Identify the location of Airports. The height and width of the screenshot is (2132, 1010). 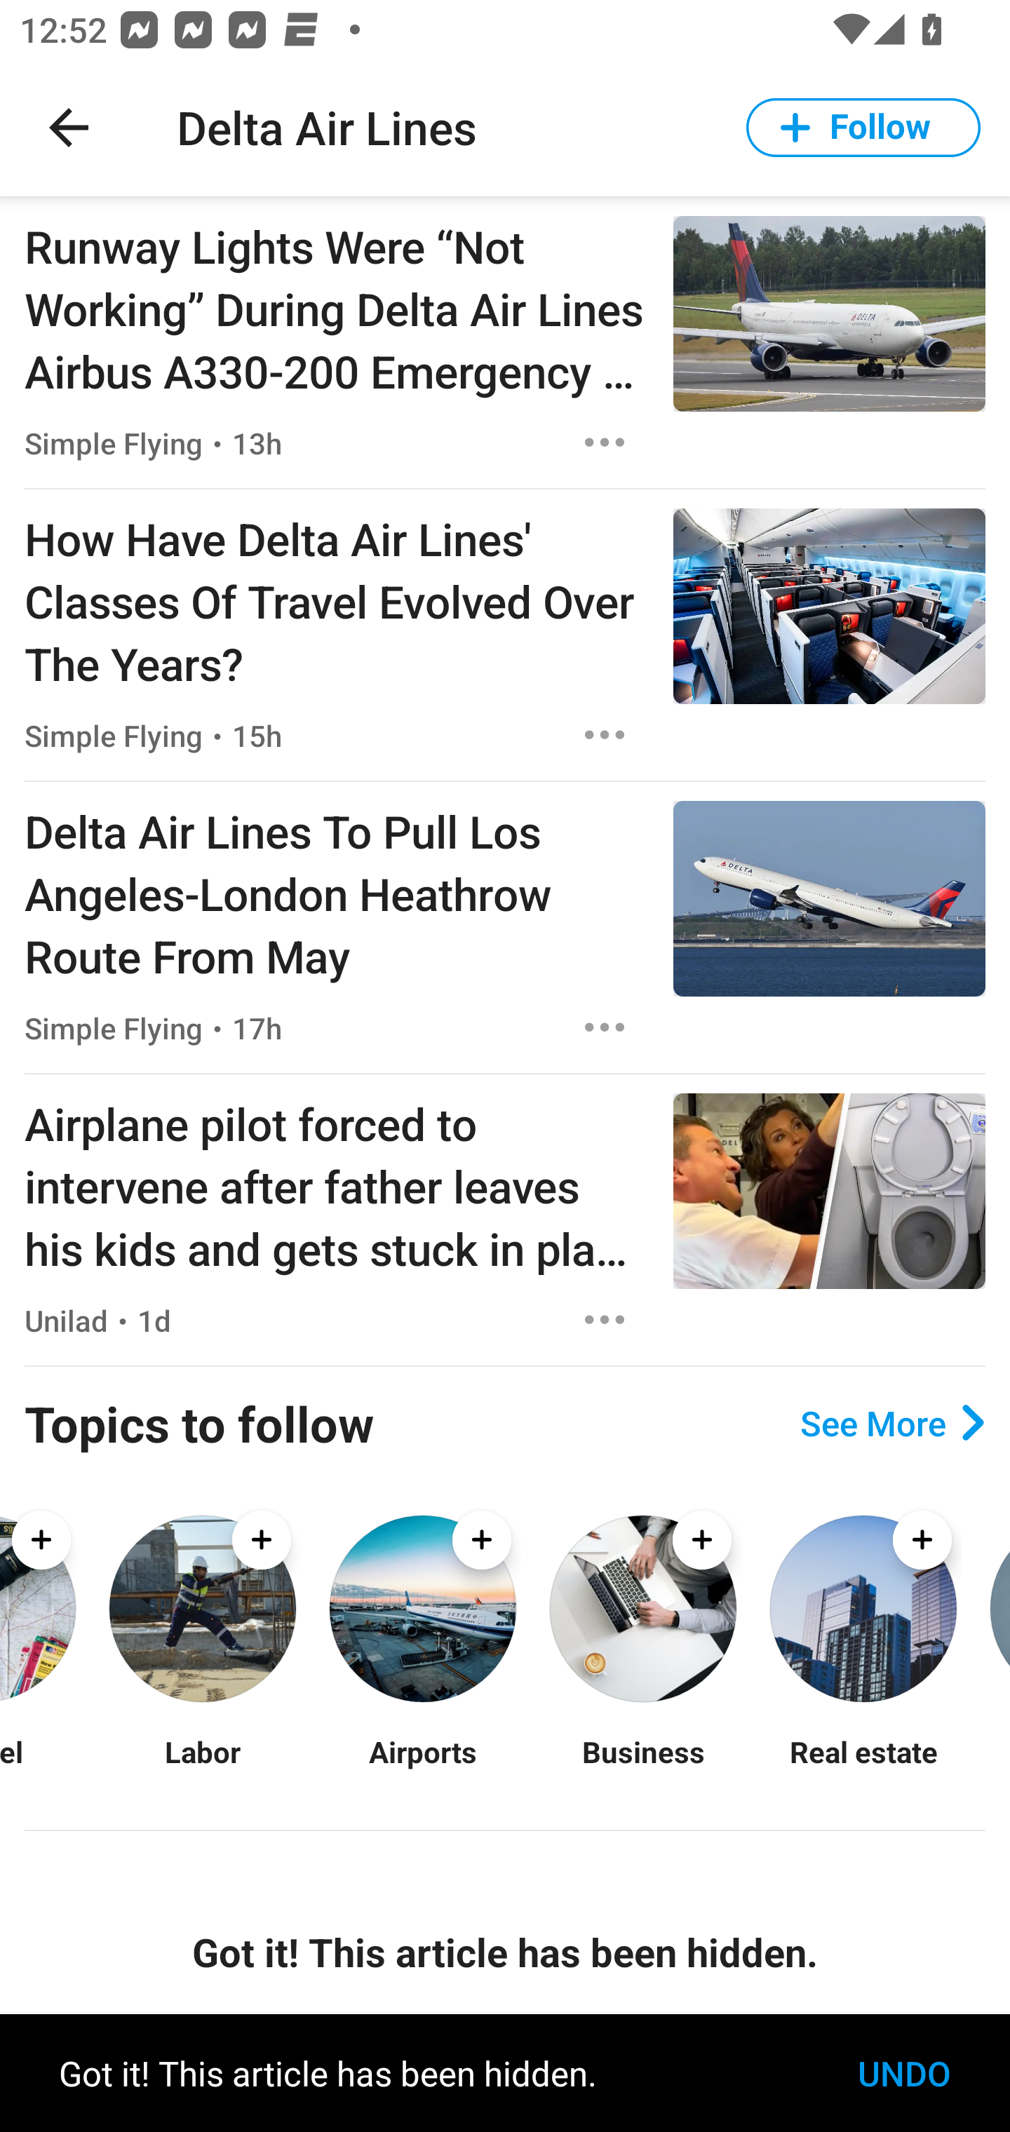
(423, 1768).